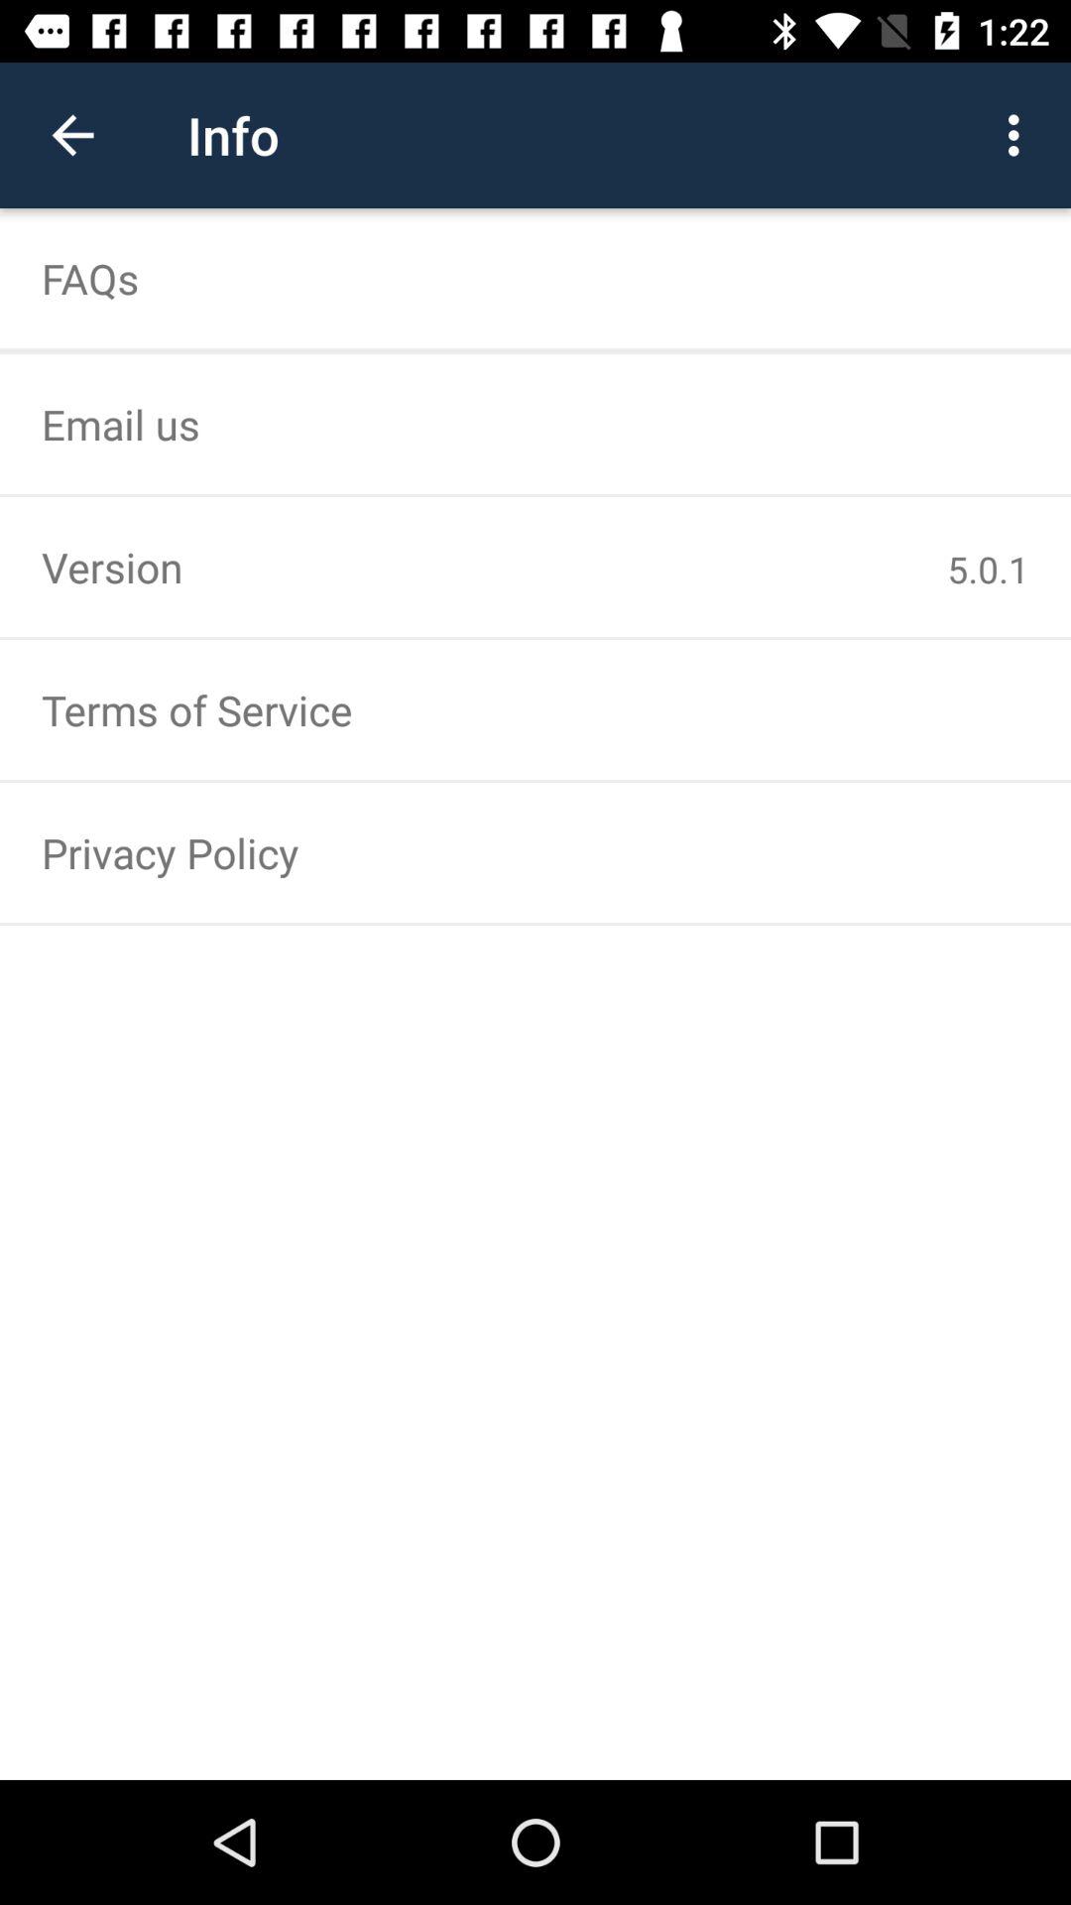  I want to click on click the privacy policy item, so click(535, 852).